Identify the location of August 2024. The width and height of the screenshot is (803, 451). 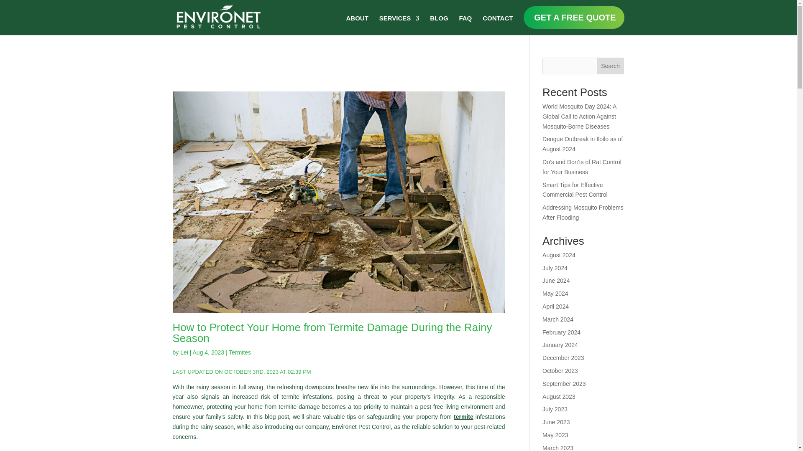
(559, 255).